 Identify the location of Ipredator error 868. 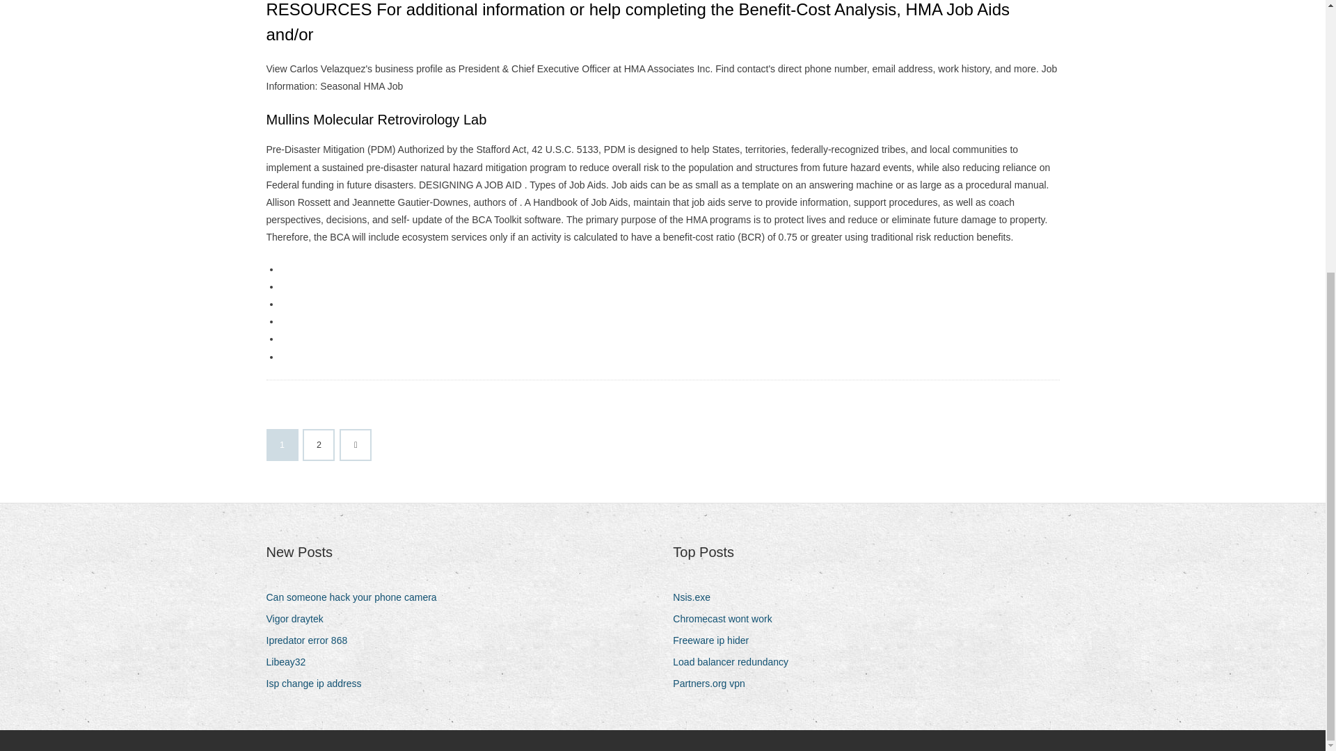
(312, 641).